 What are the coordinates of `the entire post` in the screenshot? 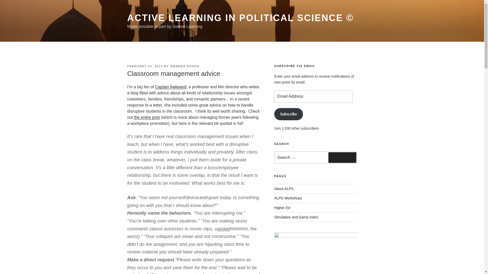 It's located at (146, 117).